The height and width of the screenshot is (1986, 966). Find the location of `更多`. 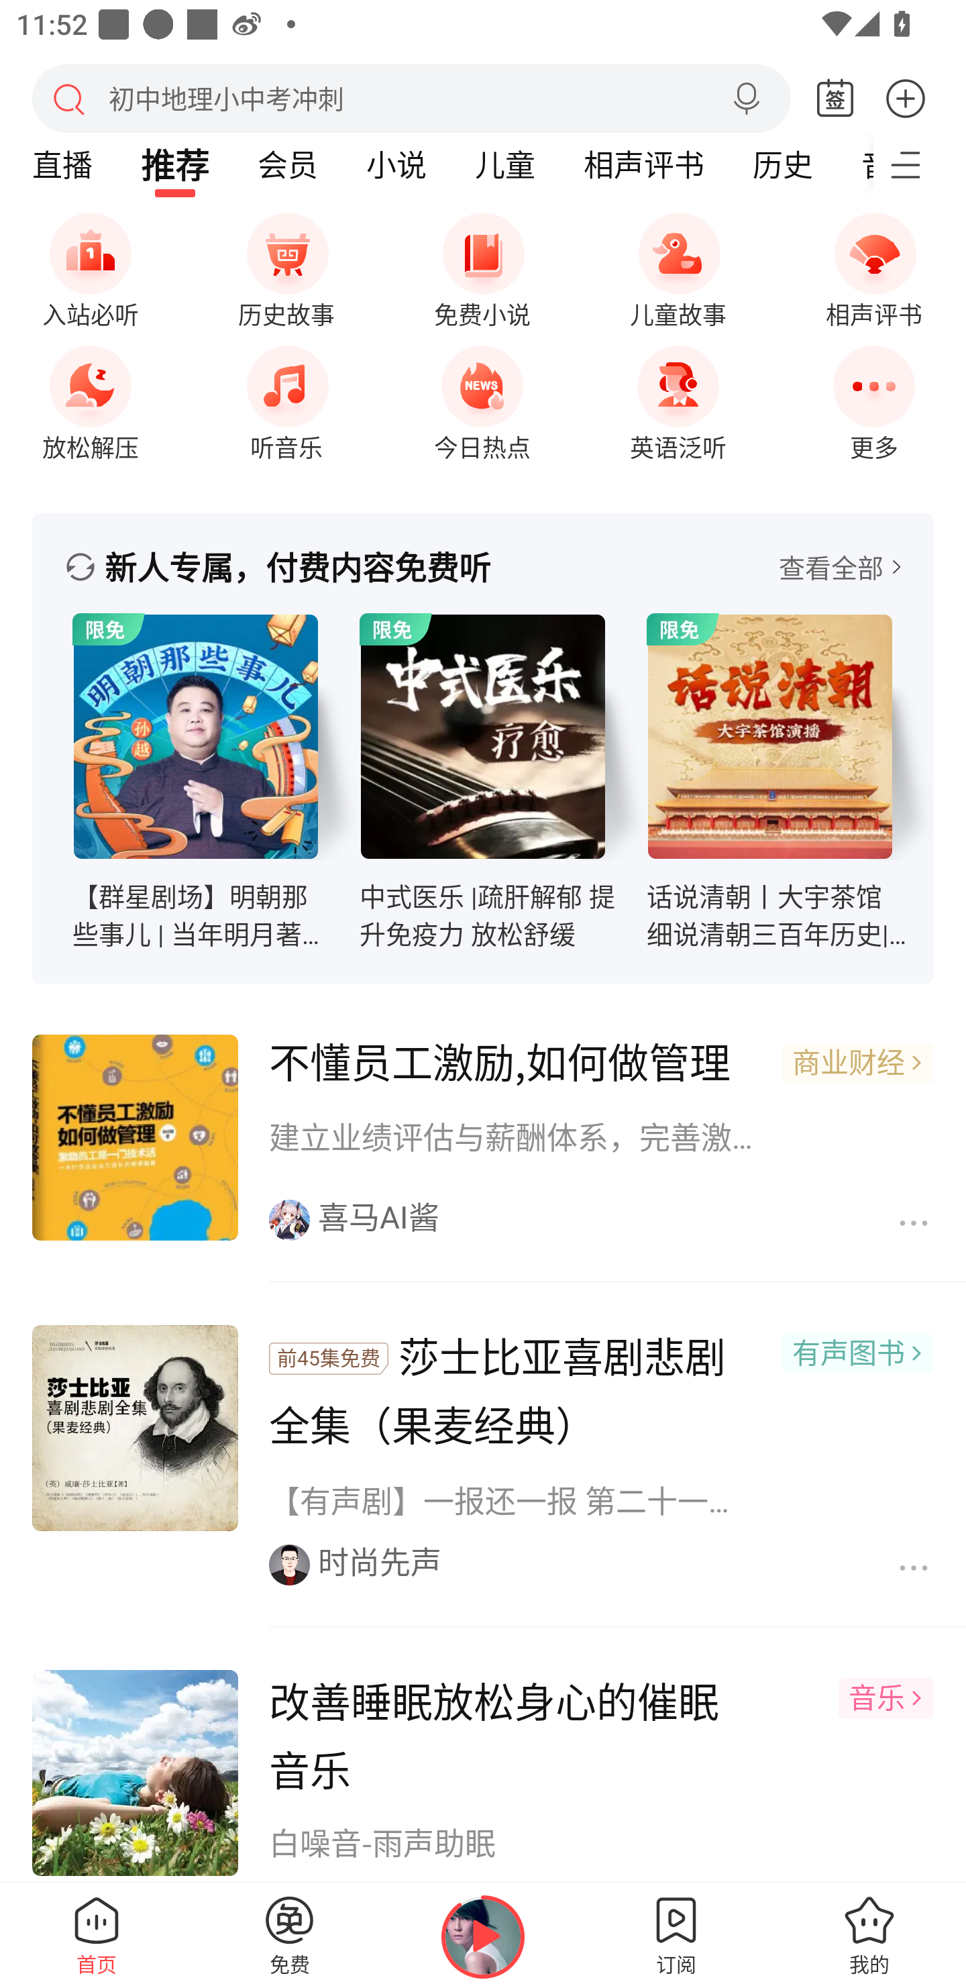

更多 is located at coordinates (906, 98).